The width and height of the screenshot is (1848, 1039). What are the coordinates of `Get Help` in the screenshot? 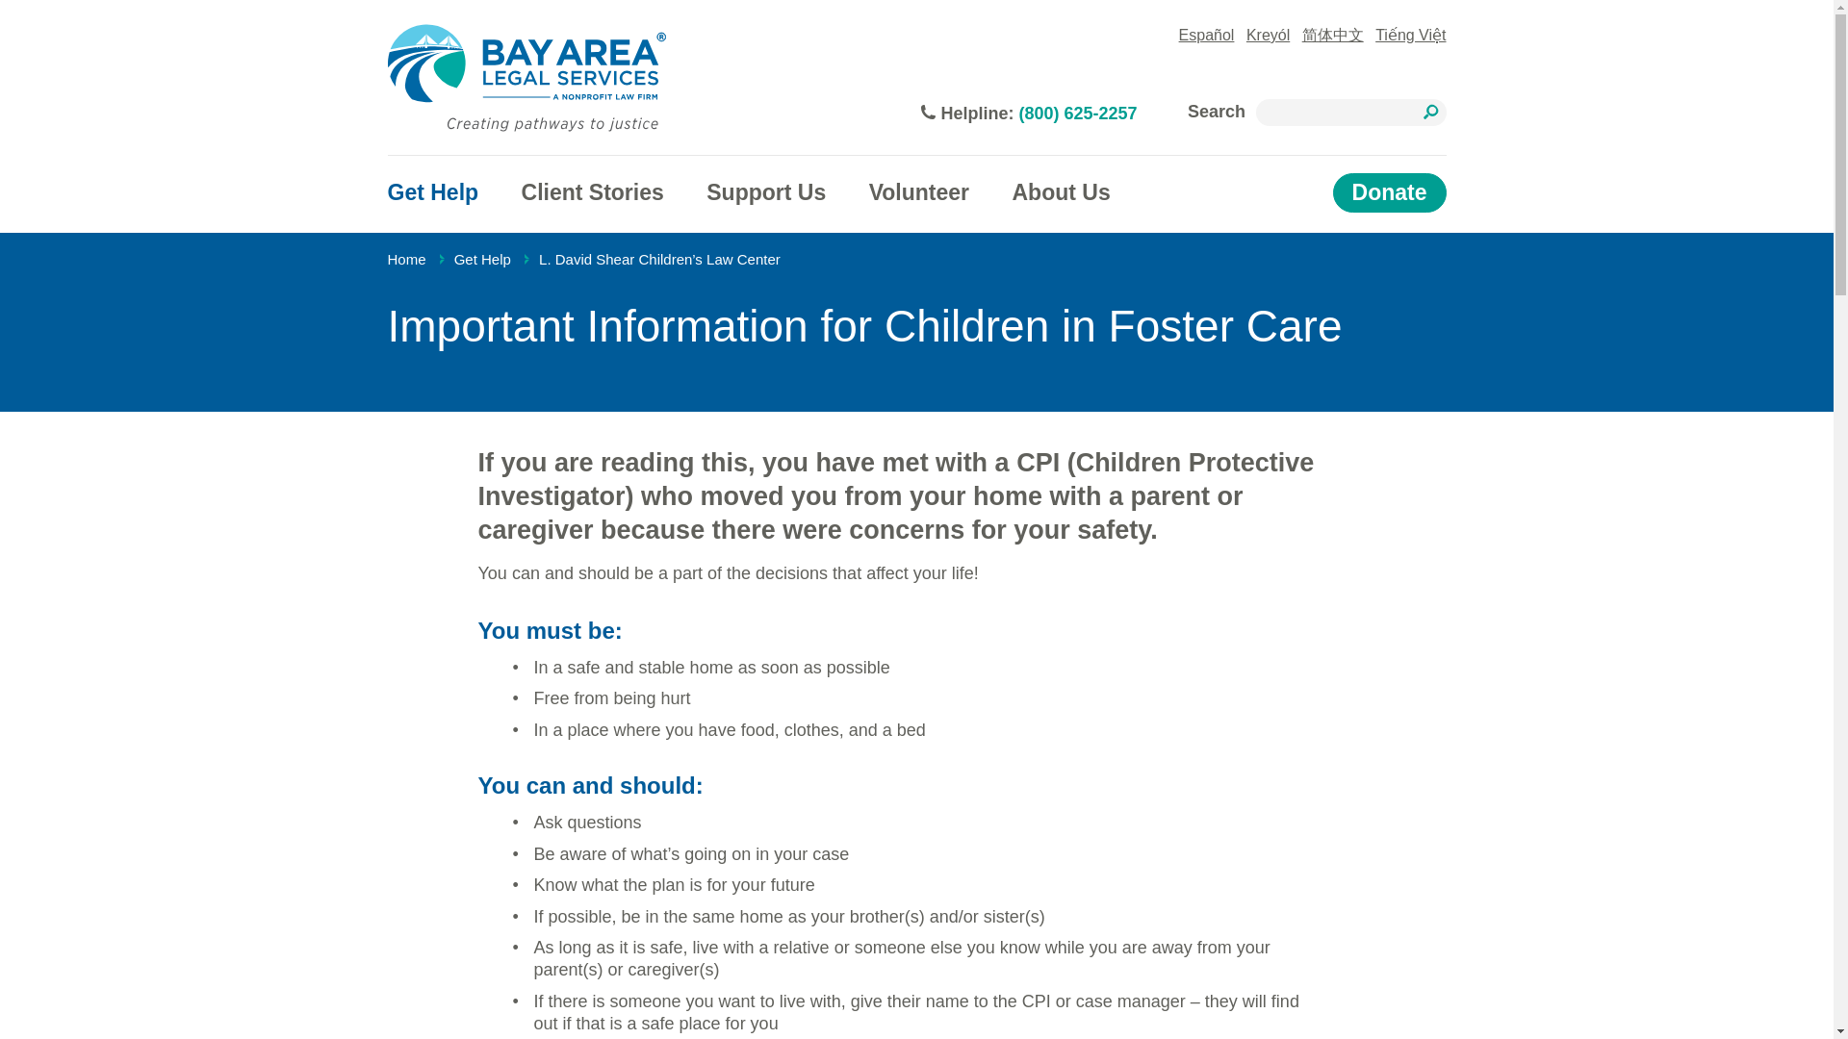 It's located at (483, 258).